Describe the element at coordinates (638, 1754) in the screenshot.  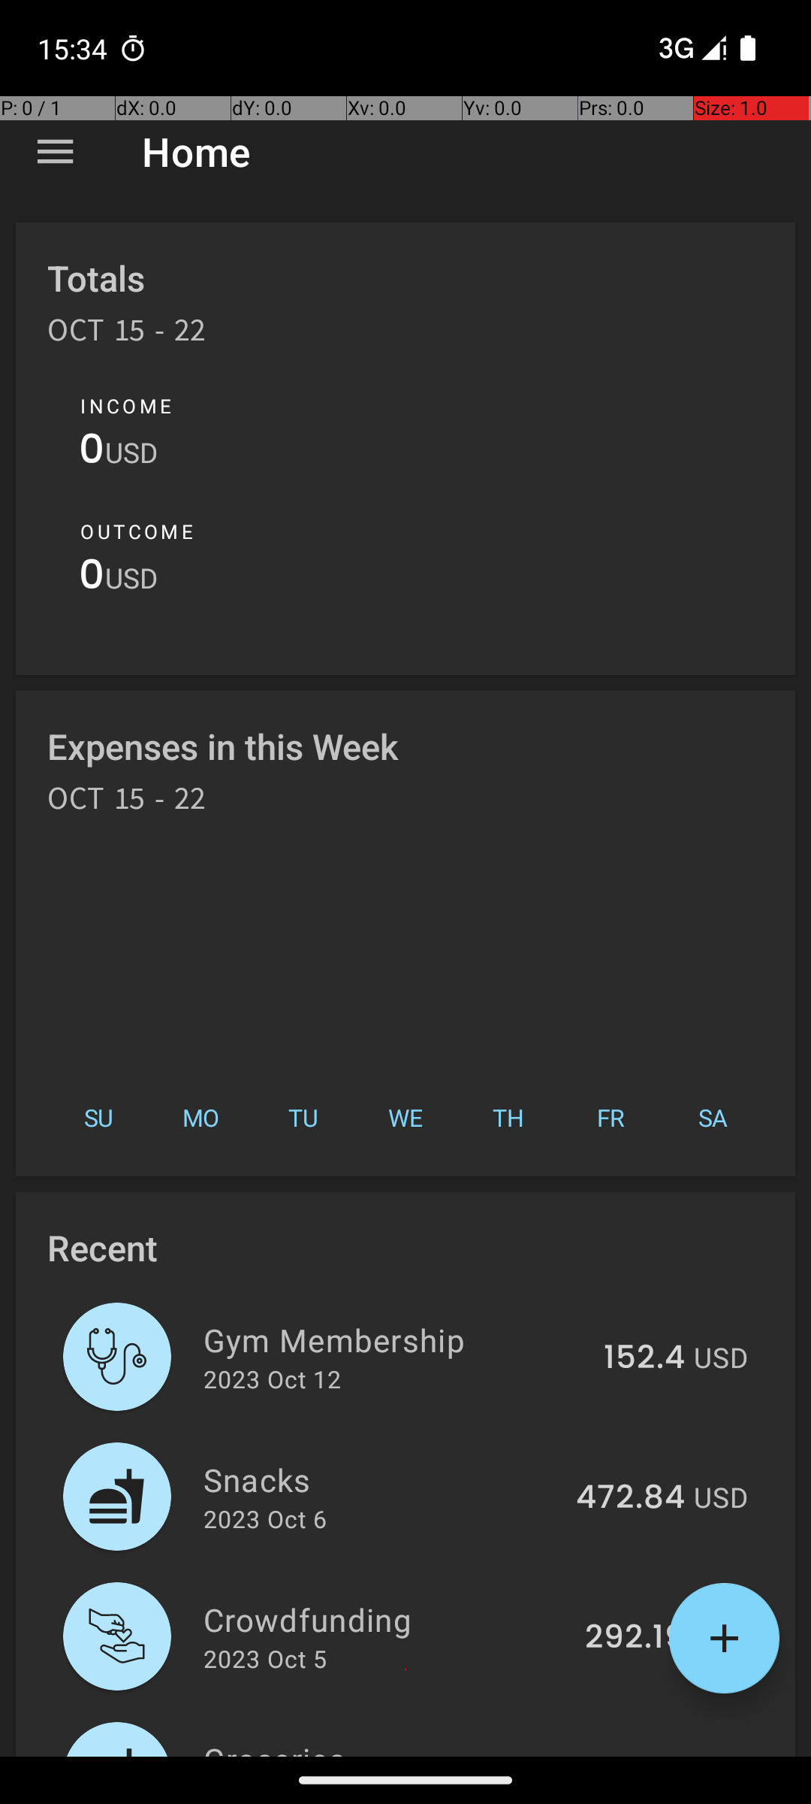
I see `55.95` at that location.